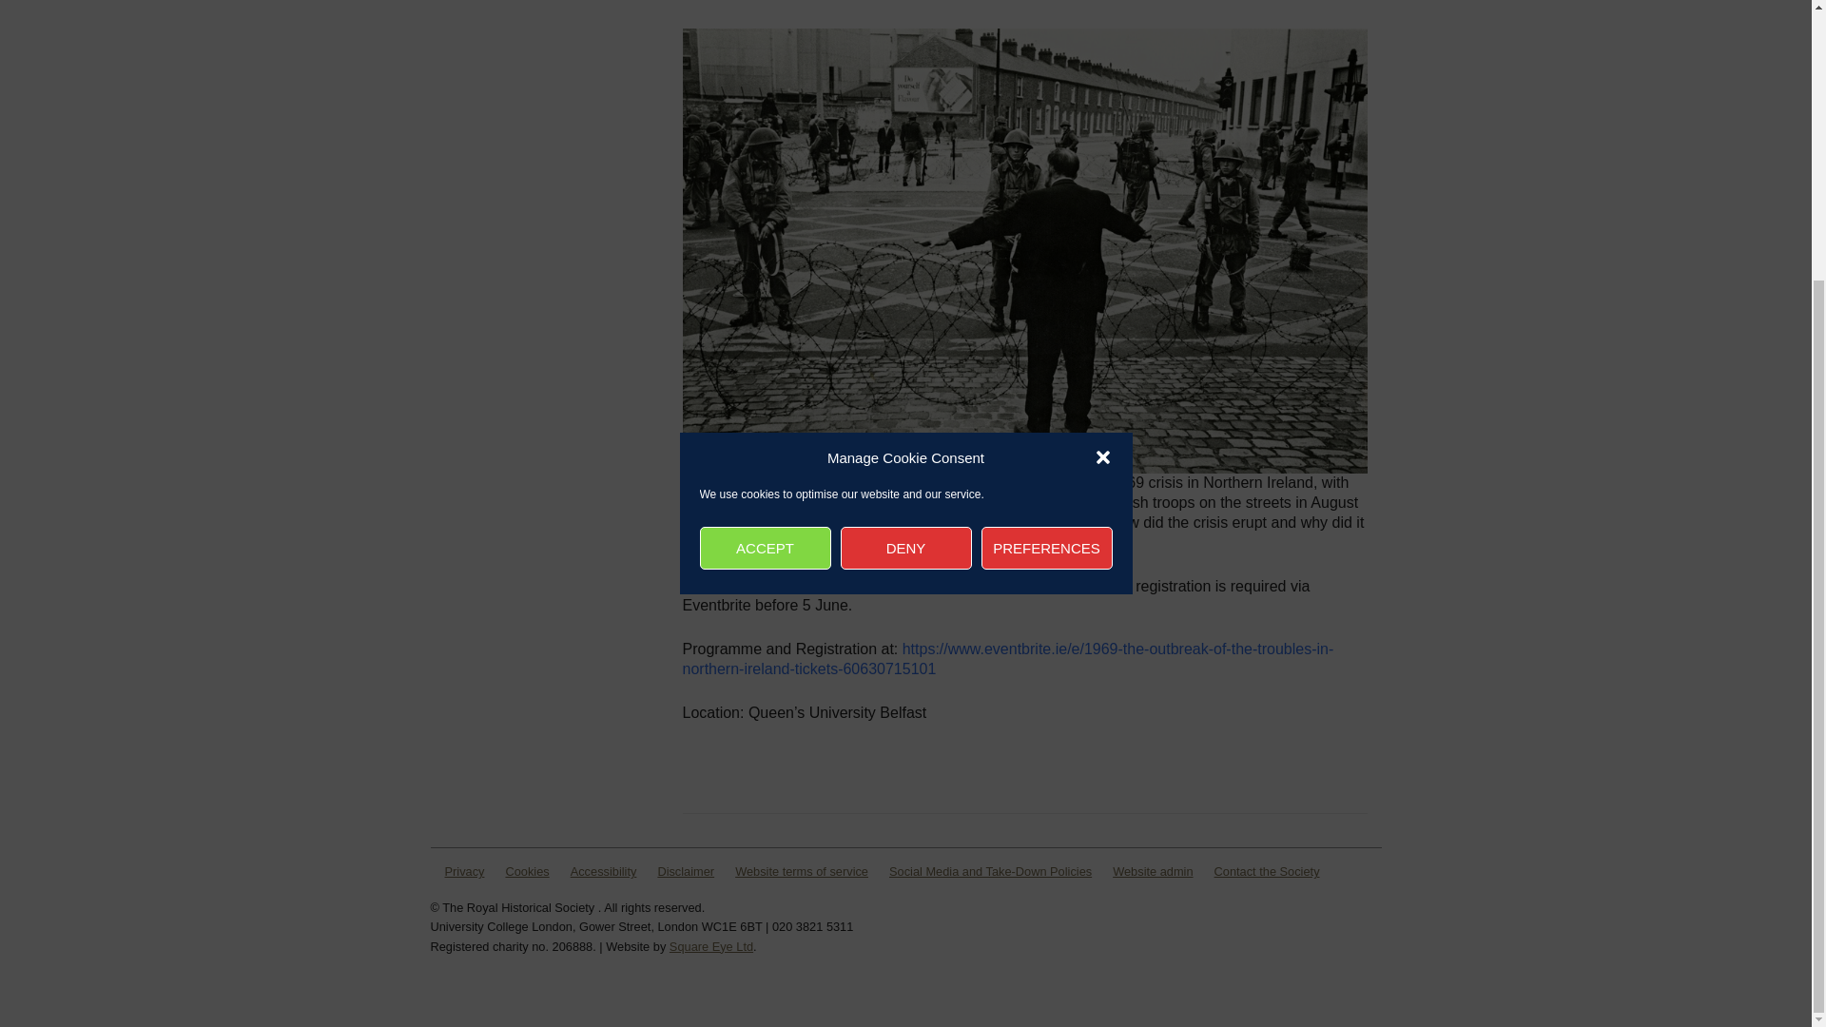 The image size is (1826, 1027). What do you see at coordinates (1046, 175) in the screenshot?
I see `PREFERENCES` at bounding box center [1046, 175].